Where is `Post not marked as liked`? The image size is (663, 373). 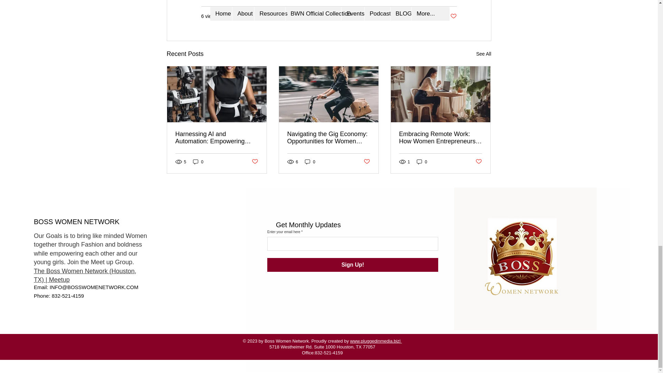
Post not marked as liked is located at coordinates (453, 16).